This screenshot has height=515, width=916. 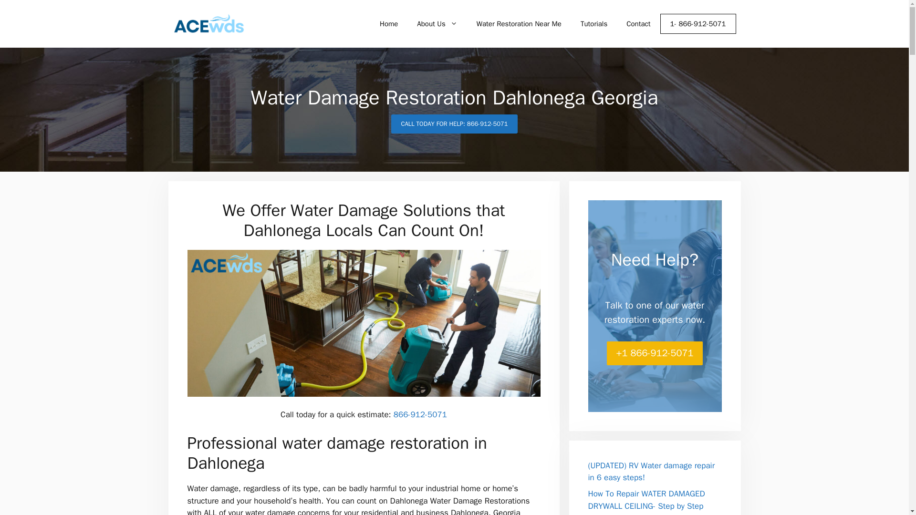 I want to click on 1- 866-912-5071, so click(x=698, y=24).